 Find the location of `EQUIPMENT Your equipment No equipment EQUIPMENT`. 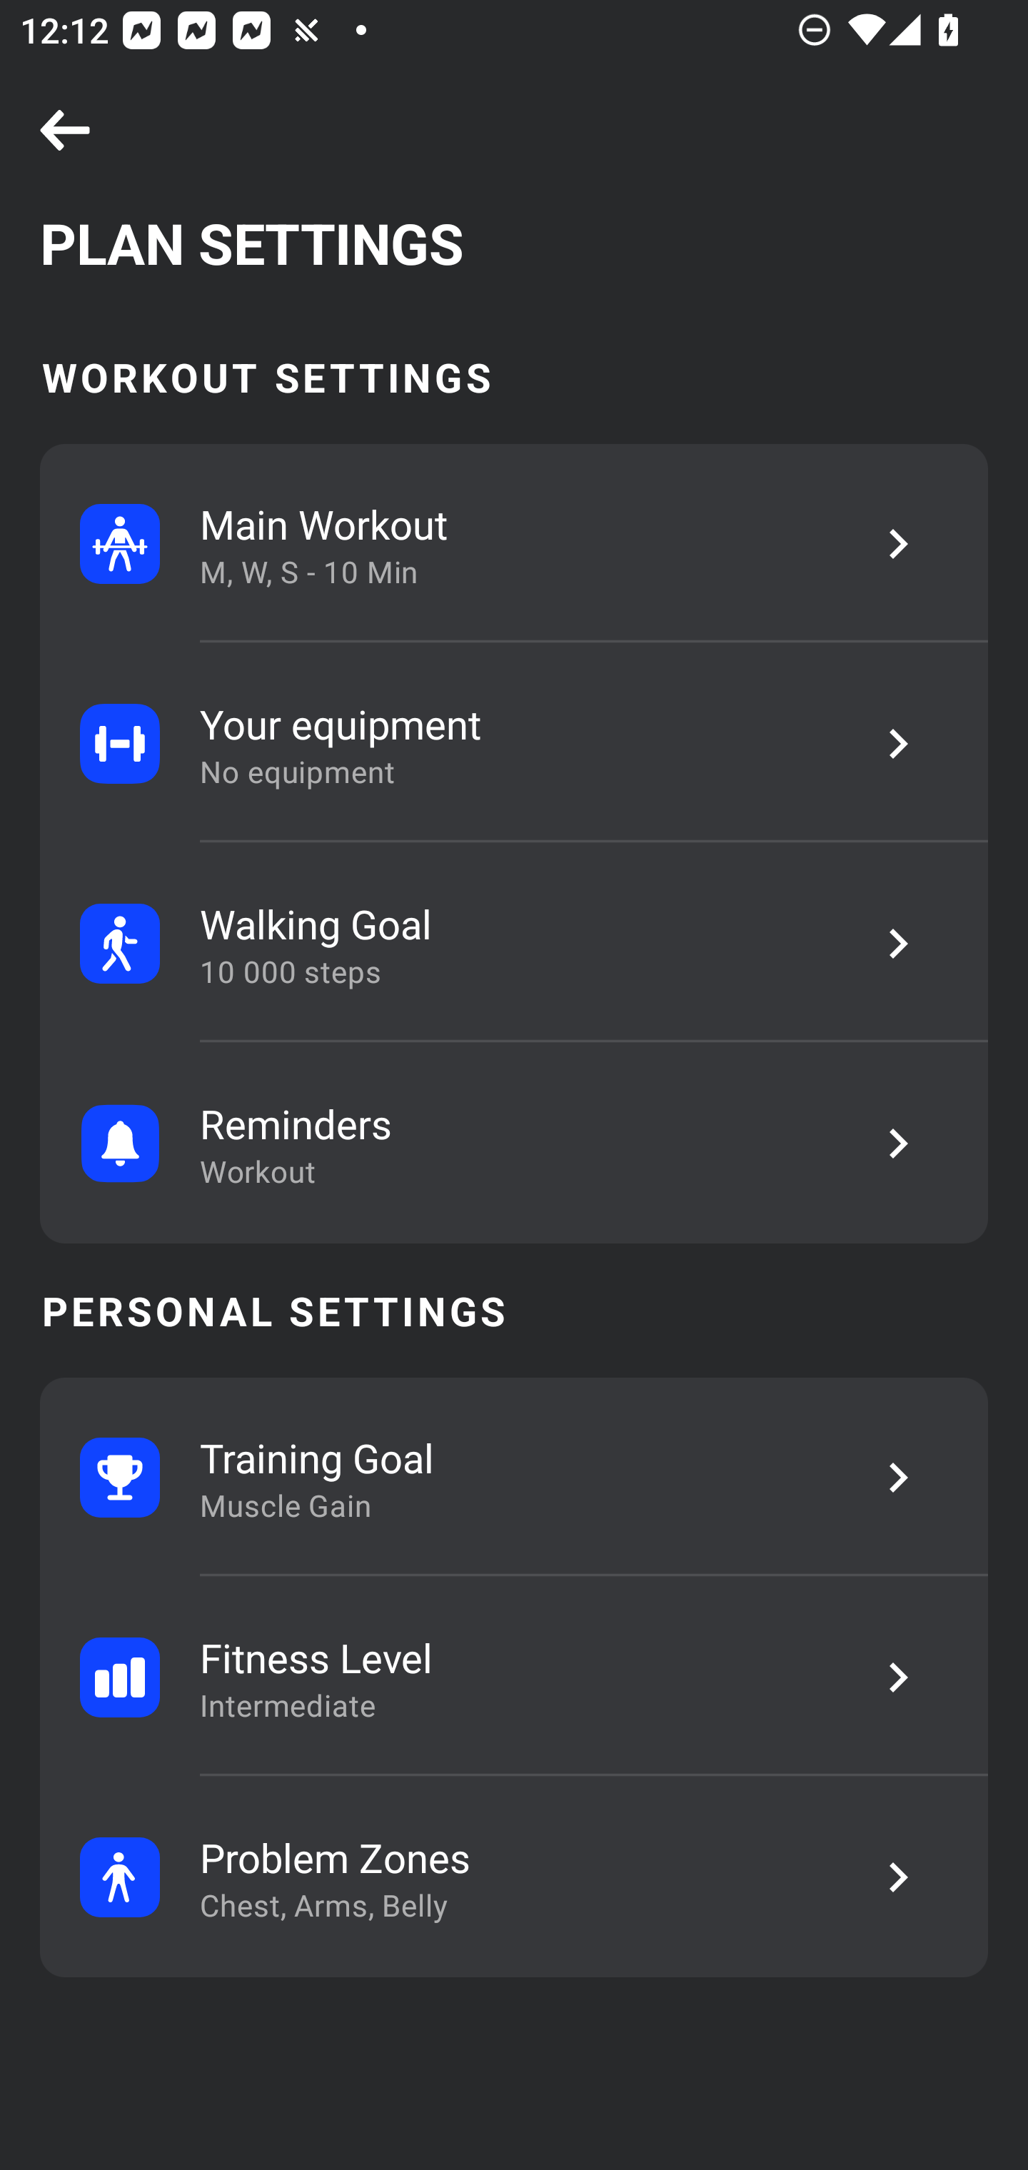

EQUIPMENT Your equipment No equipment EQUIPMENT is located at coordinates (514, 744).